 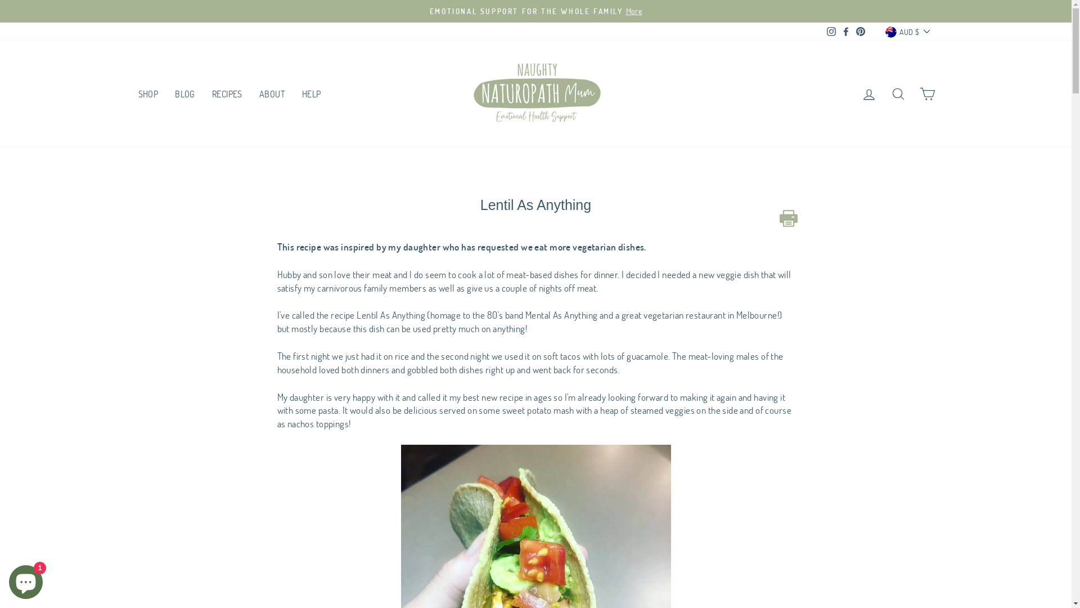 I want to click on Shopify online store chat, so click(x=26, y=580).